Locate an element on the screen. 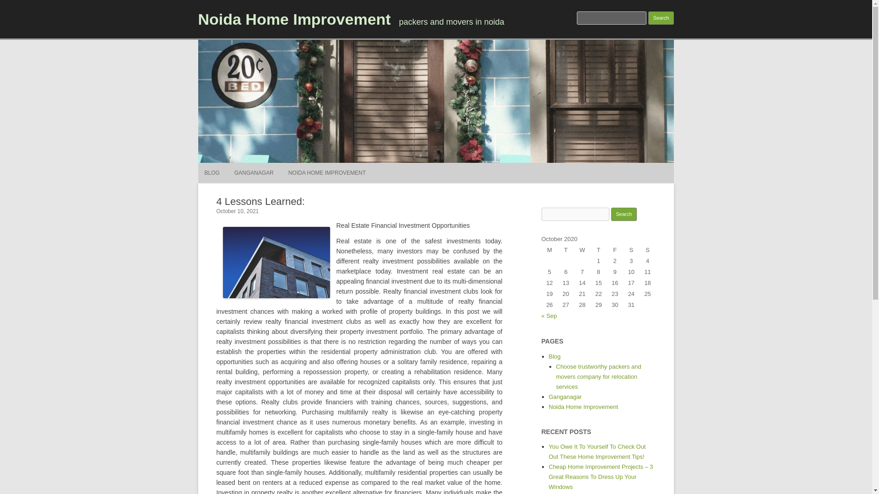 This screenshot has width=879, height=494. Skip to content is located at coordinates (457, 166).